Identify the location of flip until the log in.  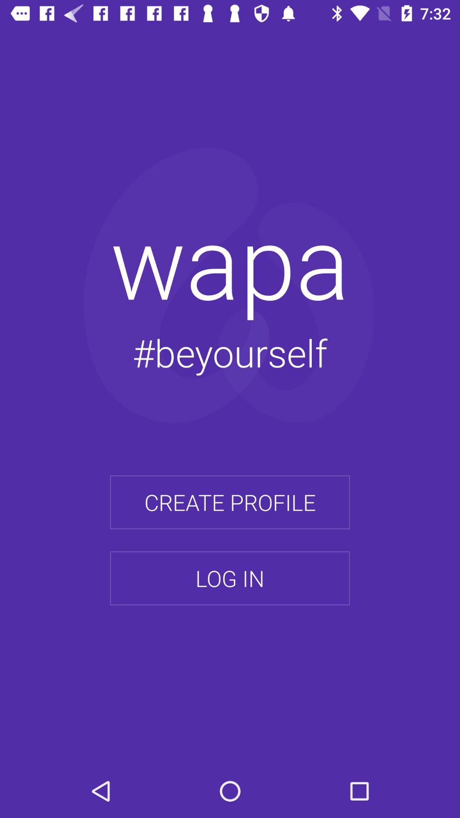
(230, 578).